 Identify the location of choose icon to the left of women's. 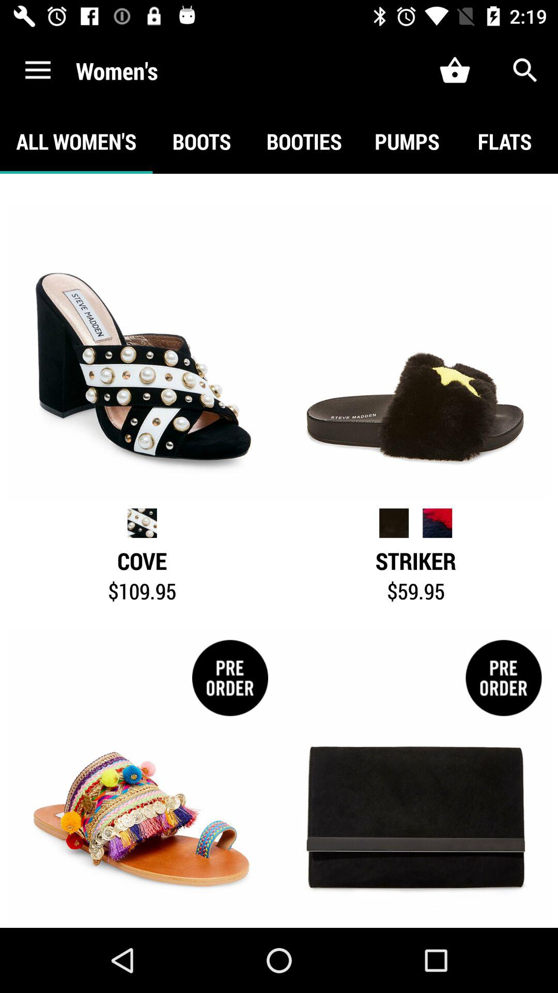
(38, 70).